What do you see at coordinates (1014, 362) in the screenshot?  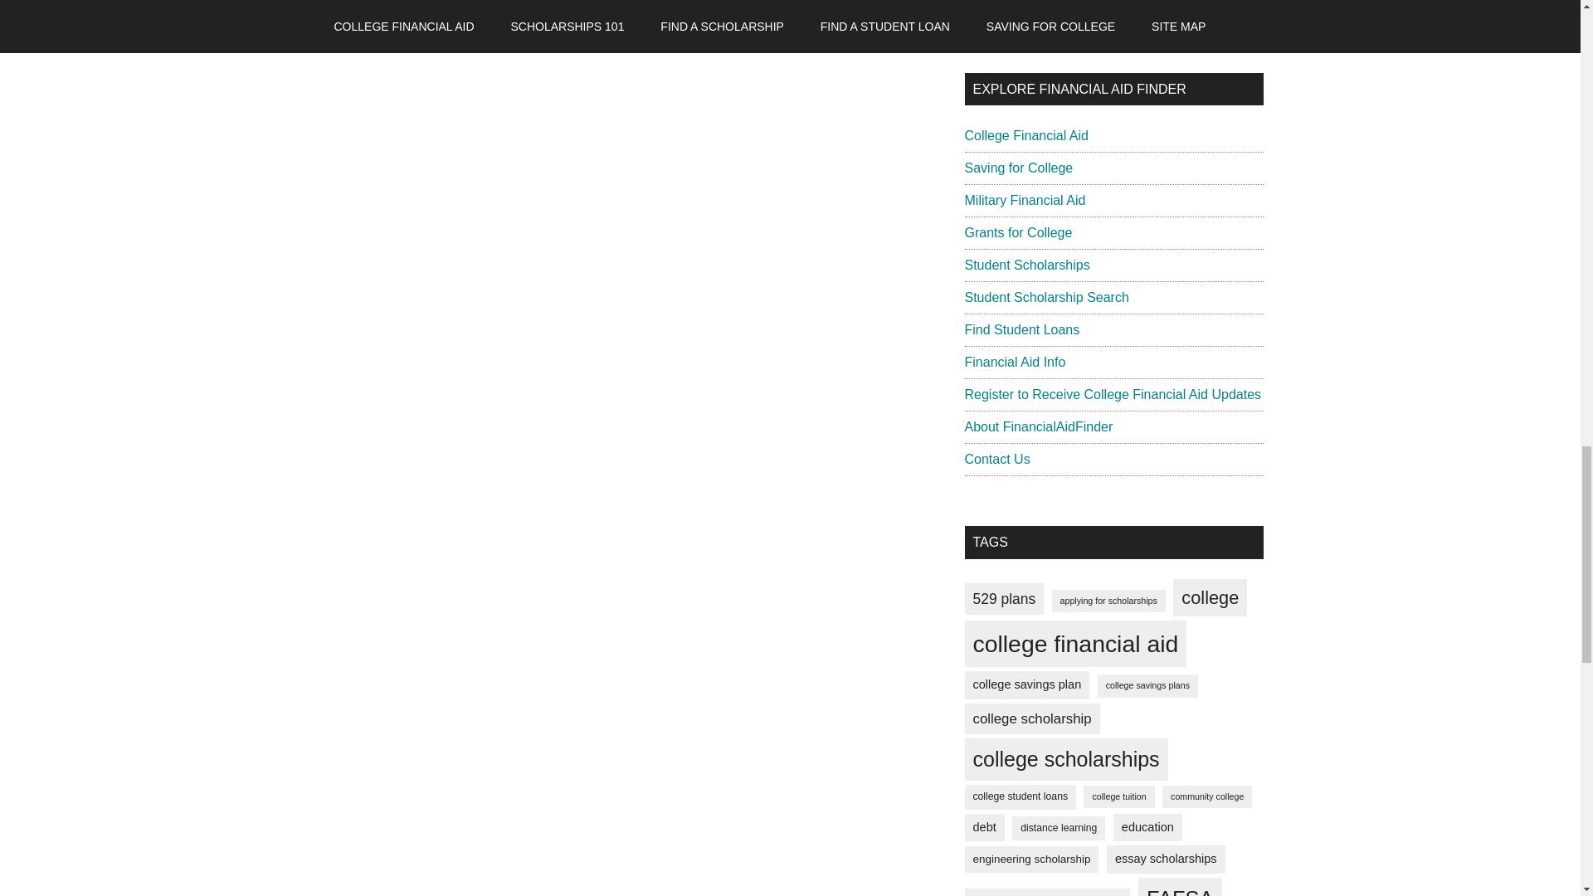 I see `Financial Aid Info` at bounding box center [1014, 362].